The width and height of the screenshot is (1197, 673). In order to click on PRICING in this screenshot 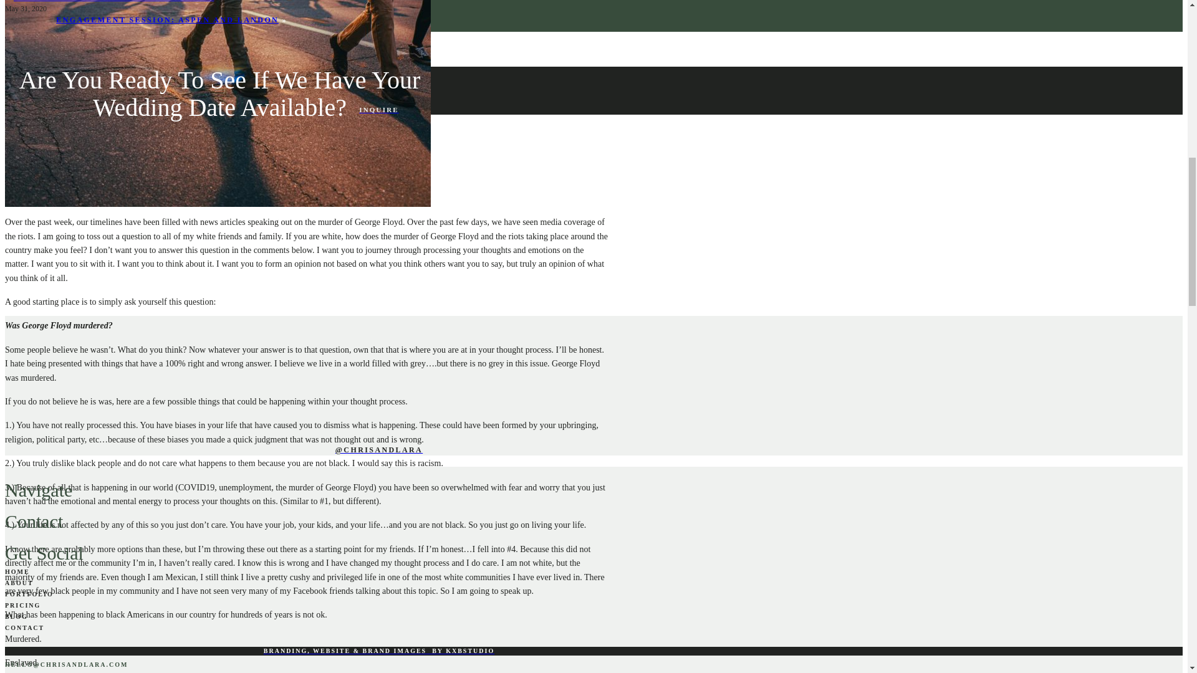, I will do `click(22, 605)`.